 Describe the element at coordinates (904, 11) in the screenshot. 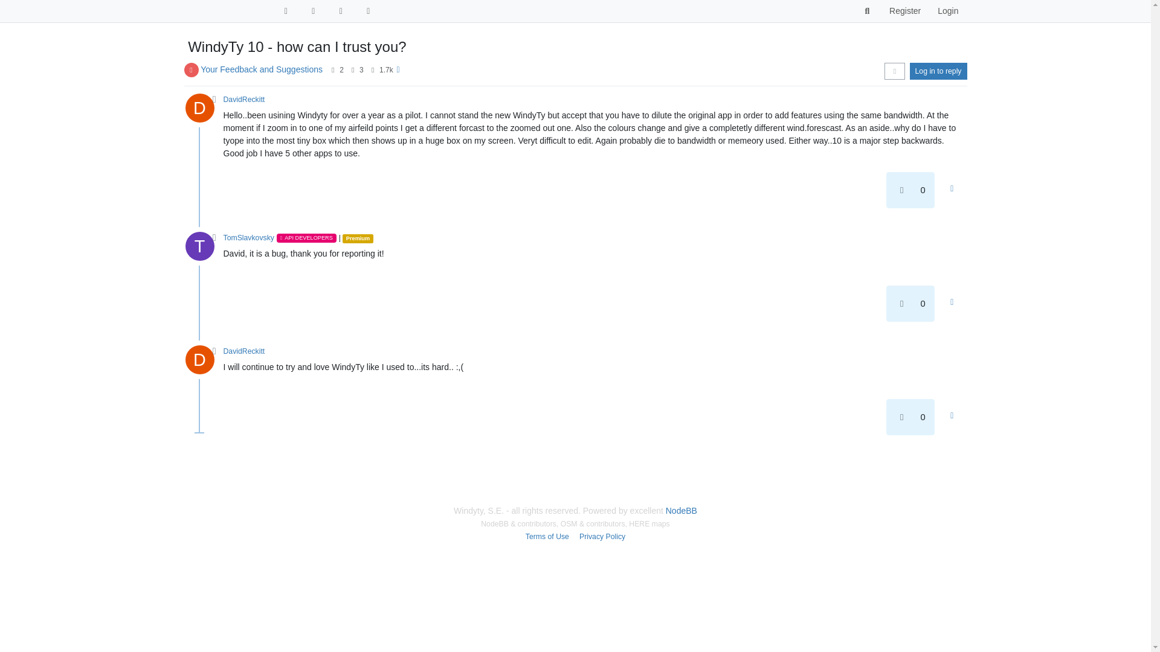

I see `Register` at that location.